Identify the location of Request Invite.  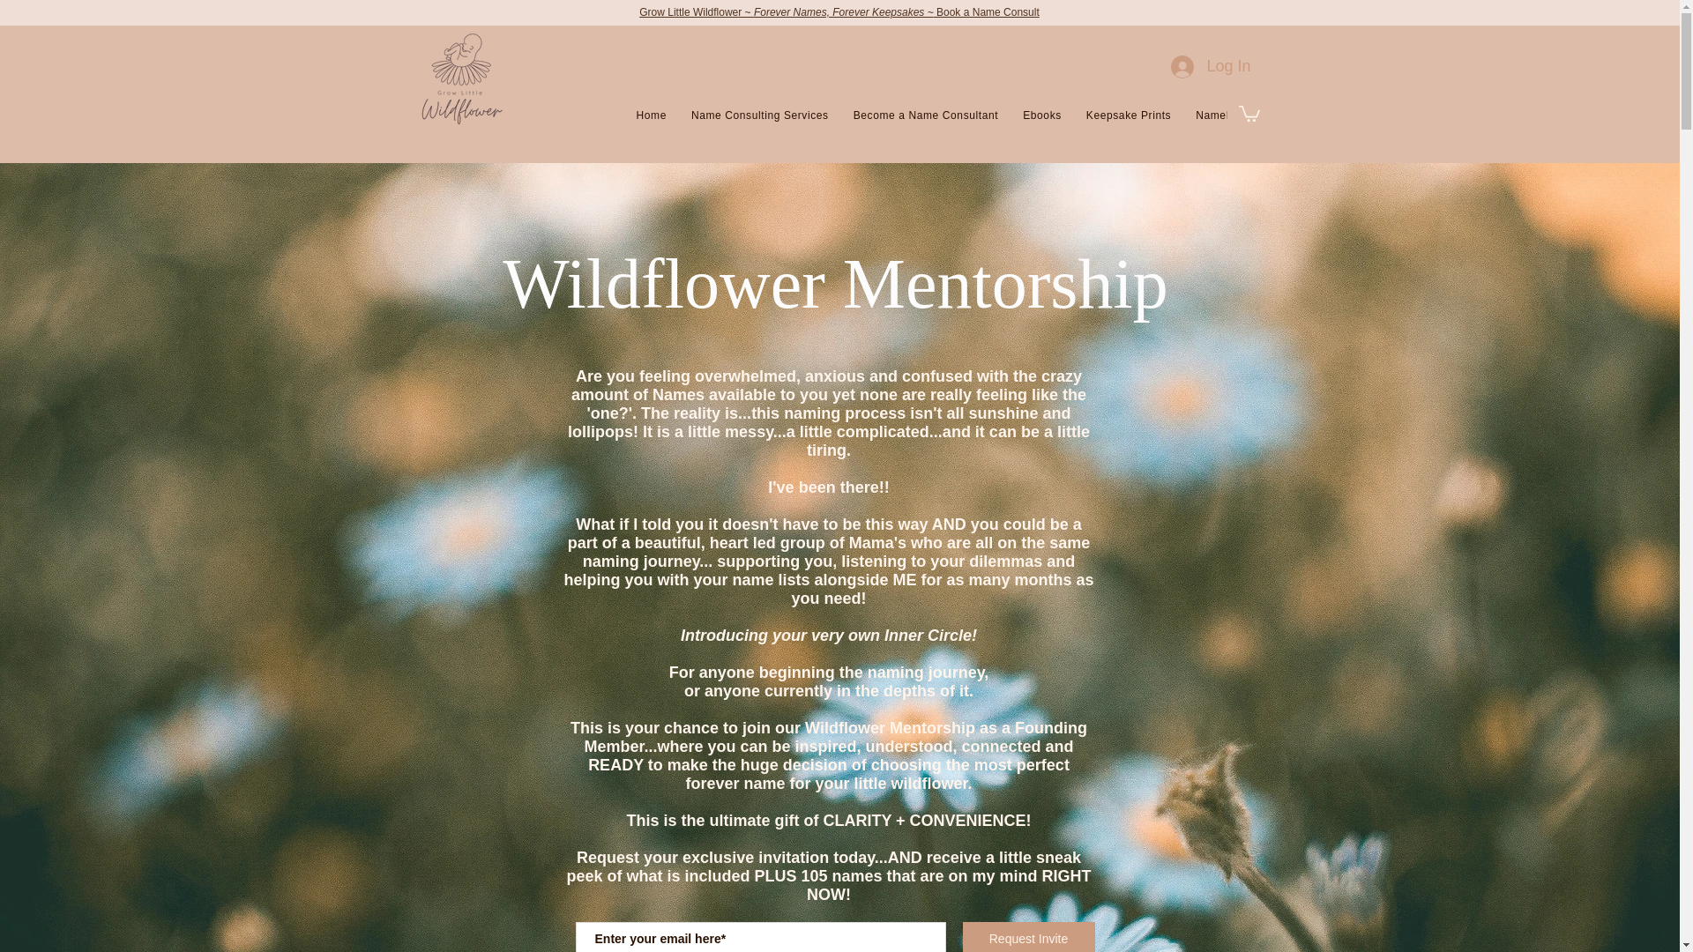
(1029, 937).